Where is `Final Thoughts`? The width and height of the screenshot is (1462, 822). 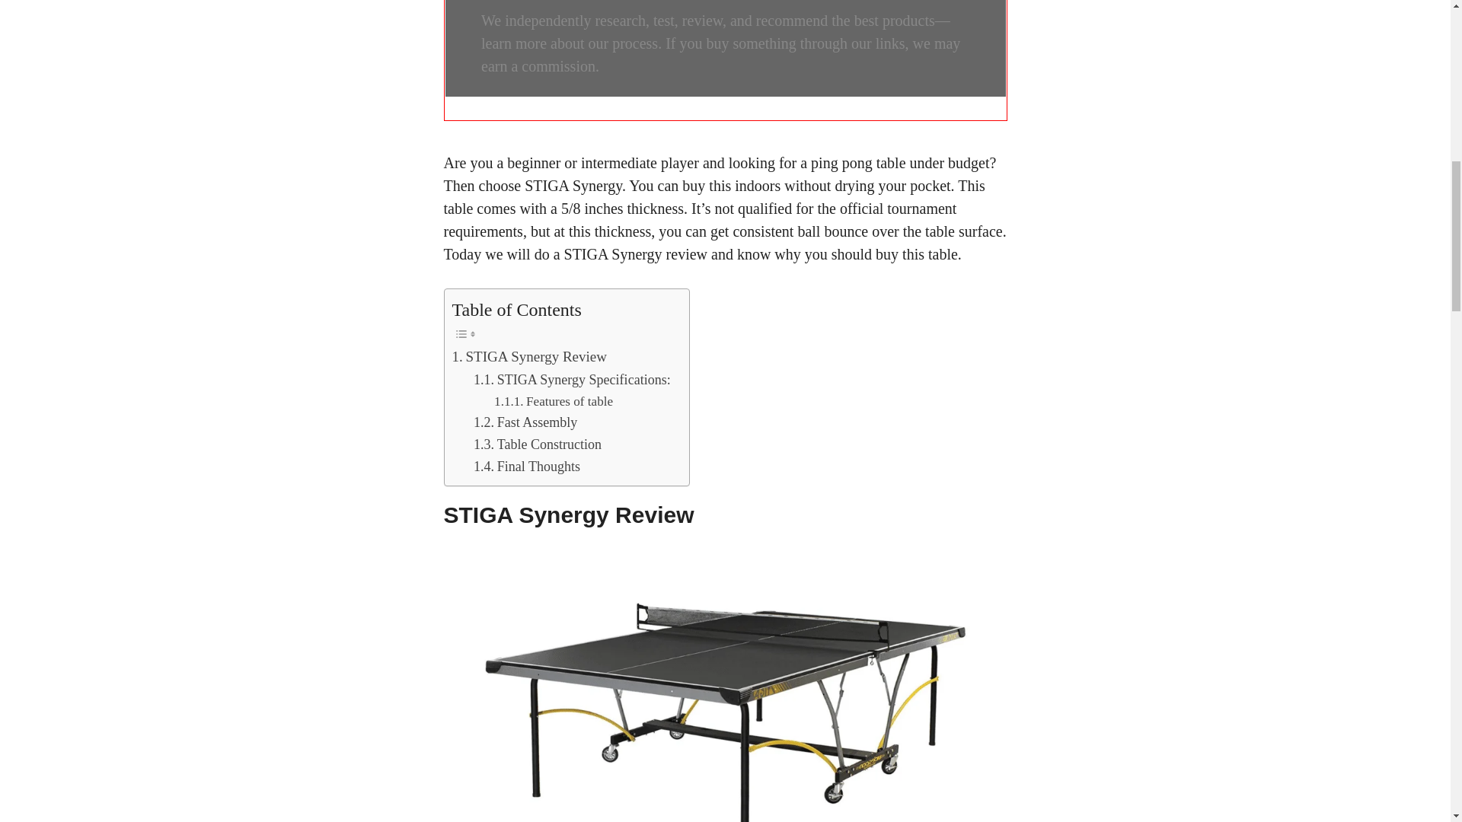
Final Thoughts is located at coordinates (527, 467).